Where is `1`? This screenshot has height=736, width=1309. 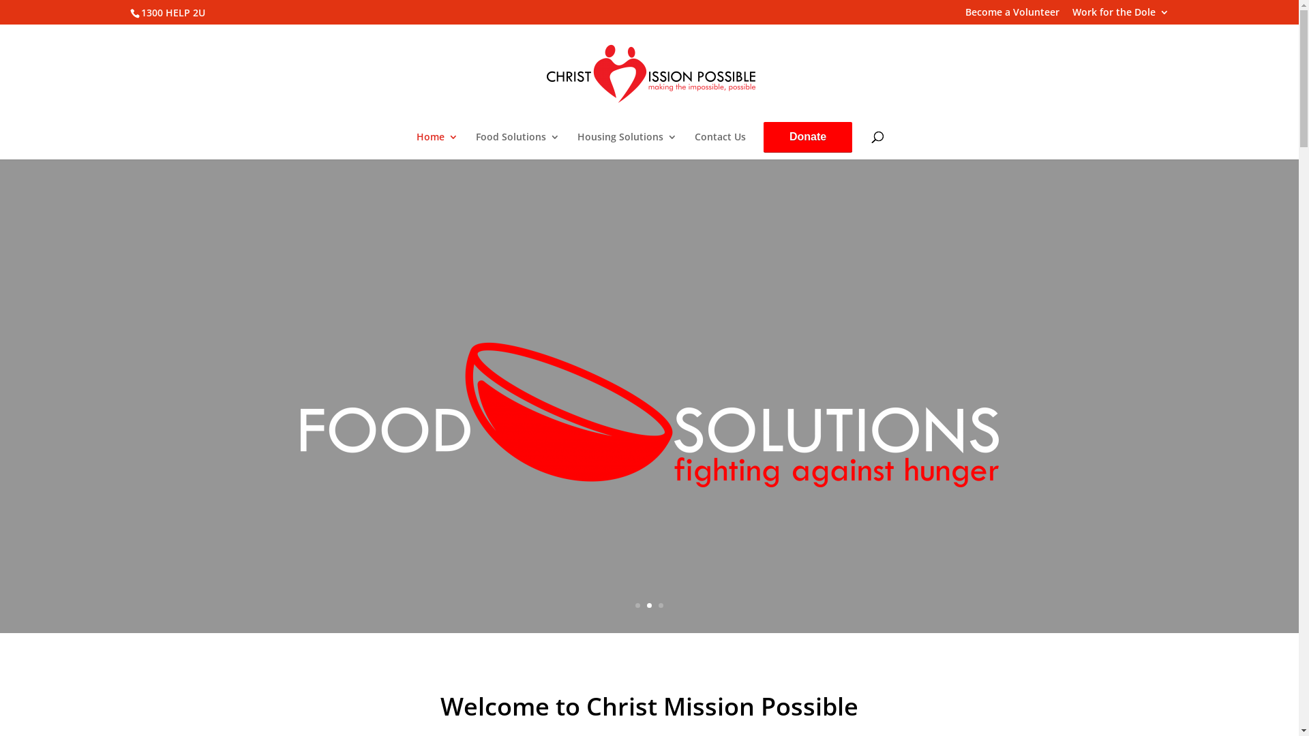 1 is located at coordinates (638, 605).